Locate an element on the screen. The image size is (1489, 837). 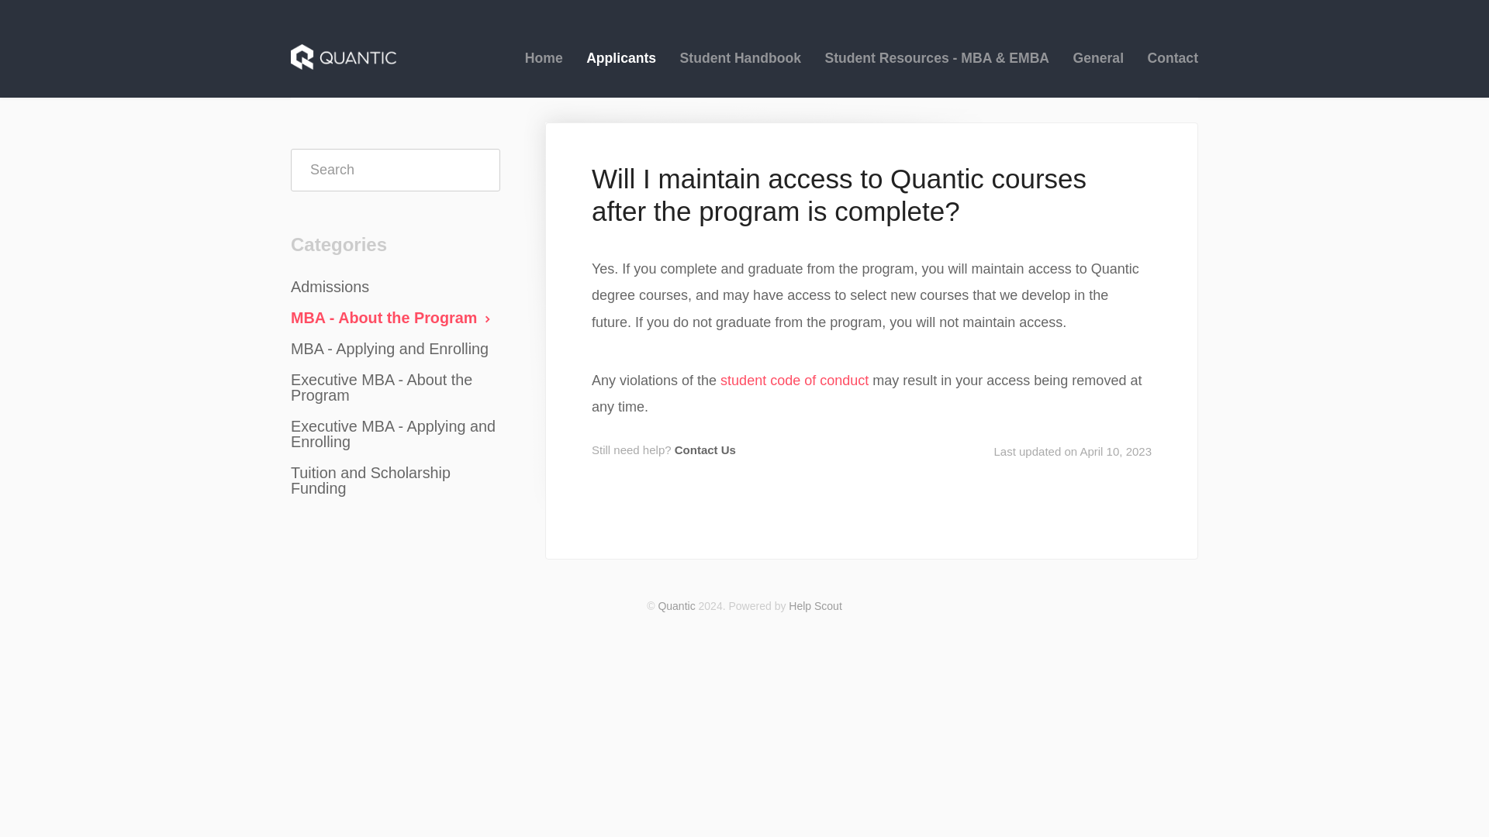
search-query is located at coordinates (396, 170).